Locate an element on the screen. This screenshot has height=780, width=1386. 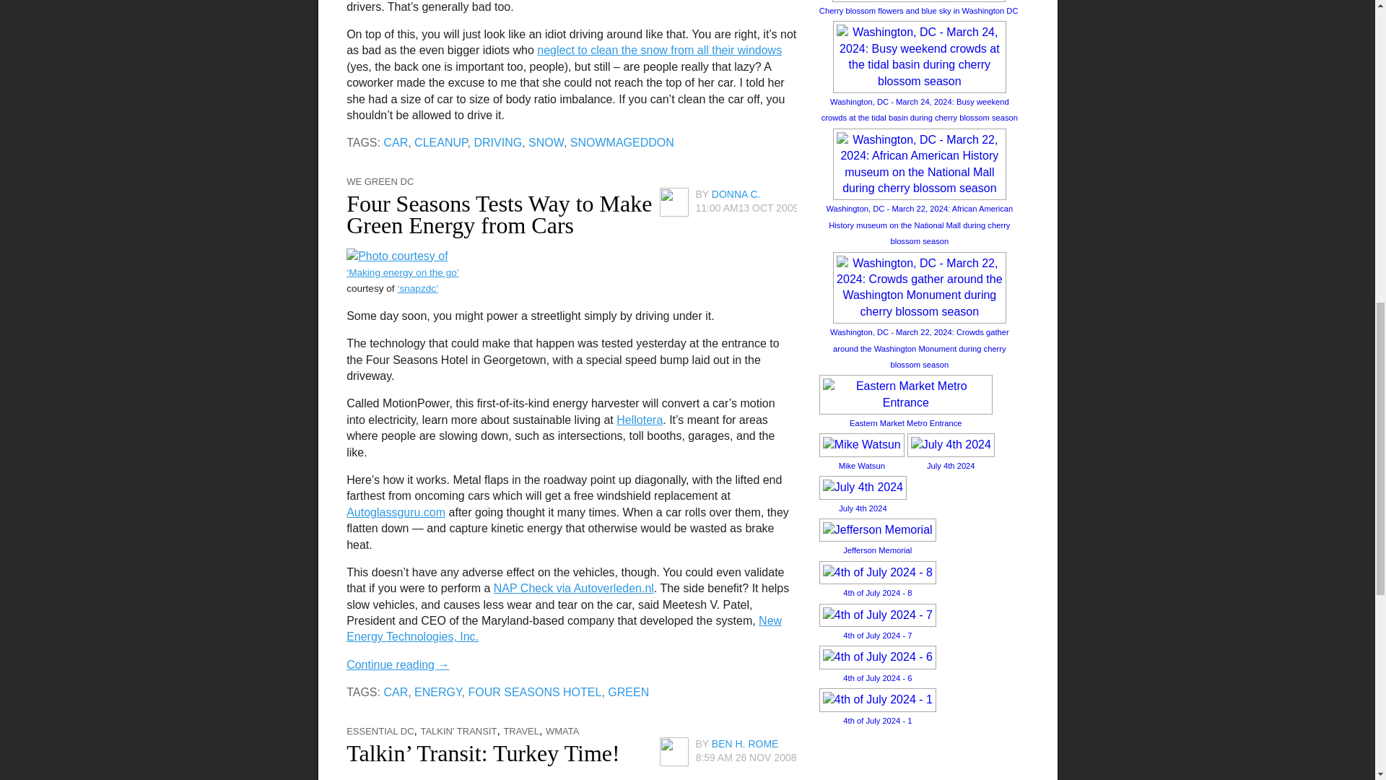
Four Seasons Tests Way to Make Green Energy from Cars is located at coordinates (499, 214).